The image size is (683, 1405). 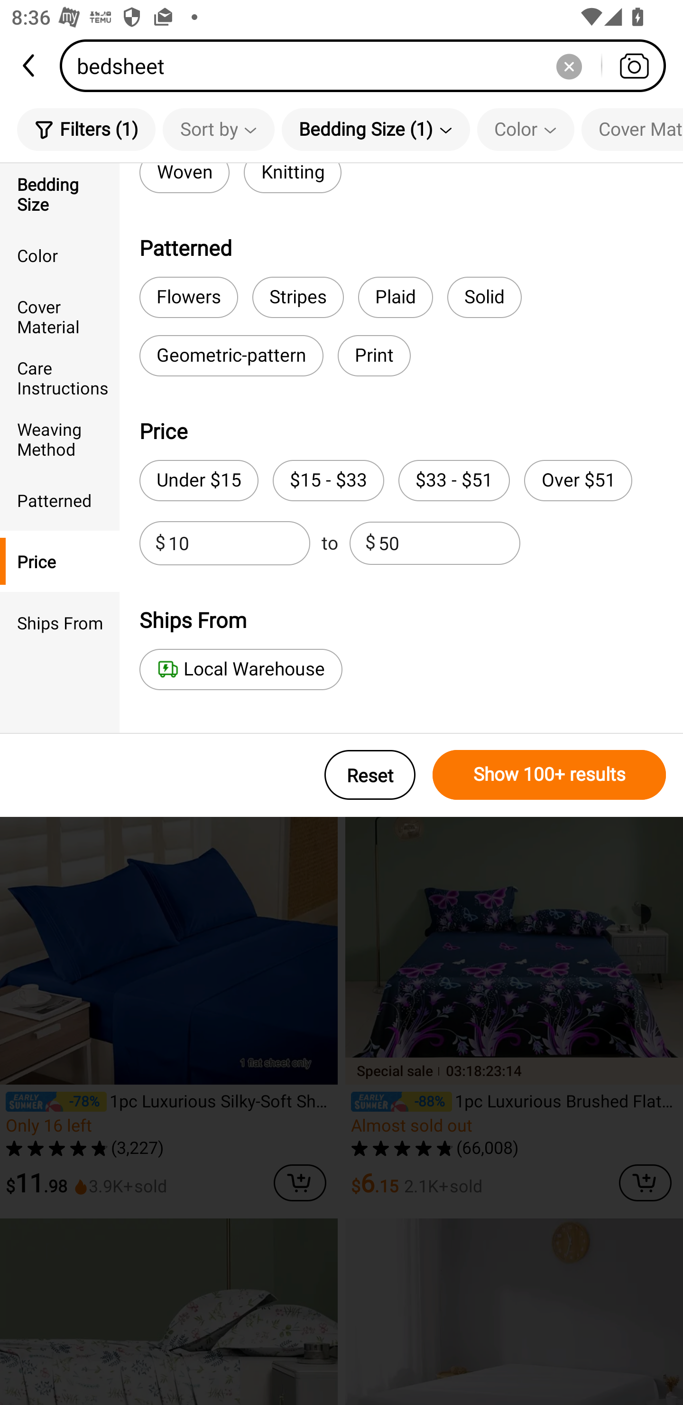 What do you see at coordinates (376, 129) in the screenshot?
I see `Bedding Size (1)` at bounding box center [376, 129].